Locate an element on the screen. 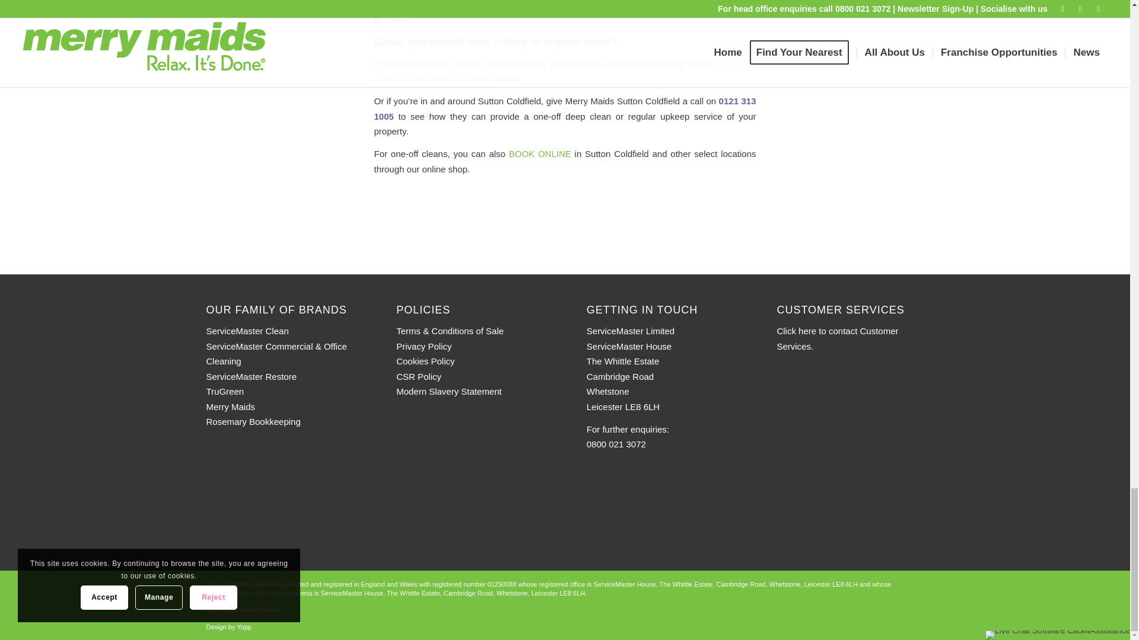 This screenshot has width=1139, height=640. Merry Maids is located at coordinates (230, 407).